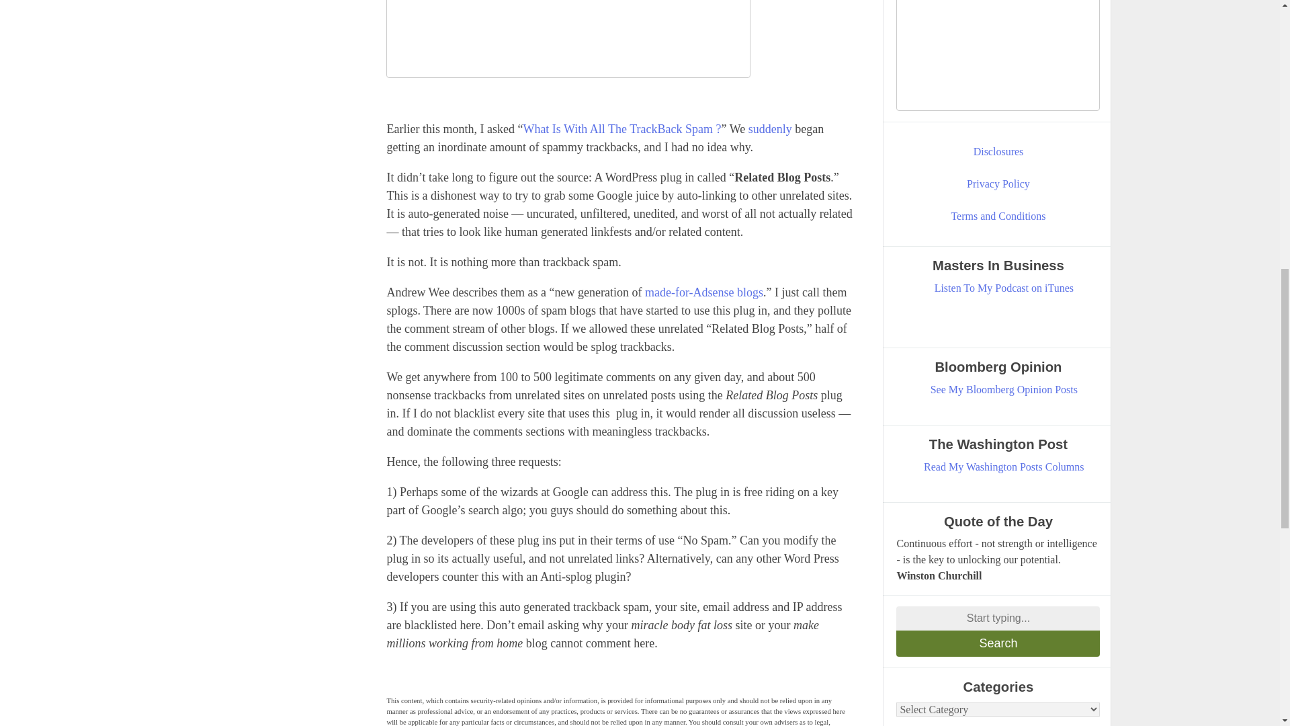 This screenshot has height=726, width=1290. Describe the element at coordinates (998, 216) in the screenshot. I see `Terms and Conditions` at that location.